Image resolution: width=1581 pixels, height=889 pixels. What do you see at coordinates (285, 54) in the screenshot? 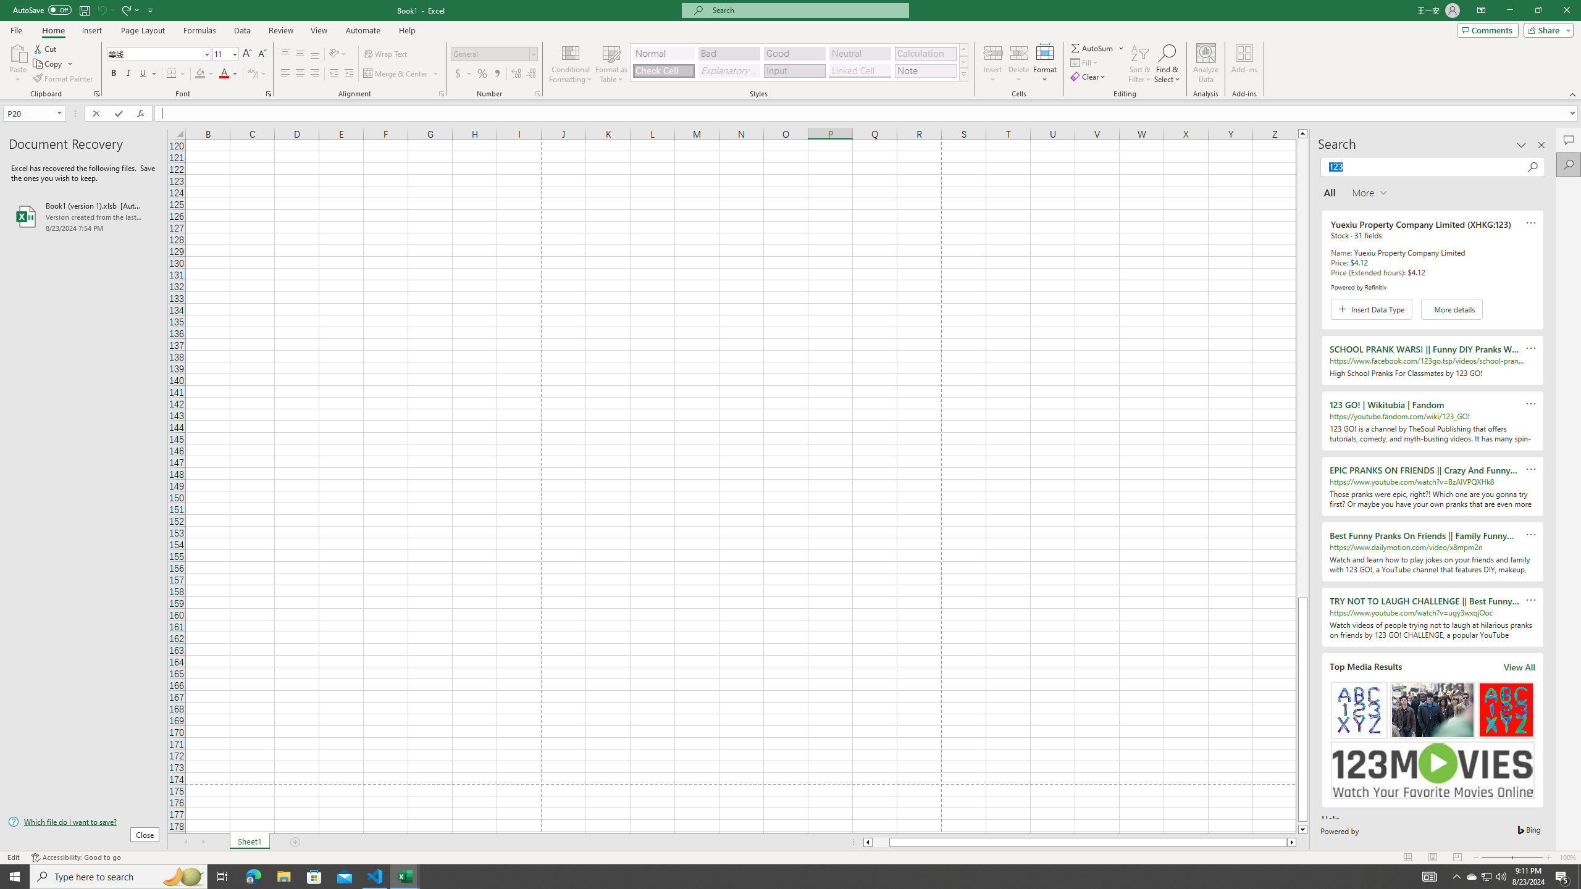
I see `Top Align` at bounding box center [285, 54].